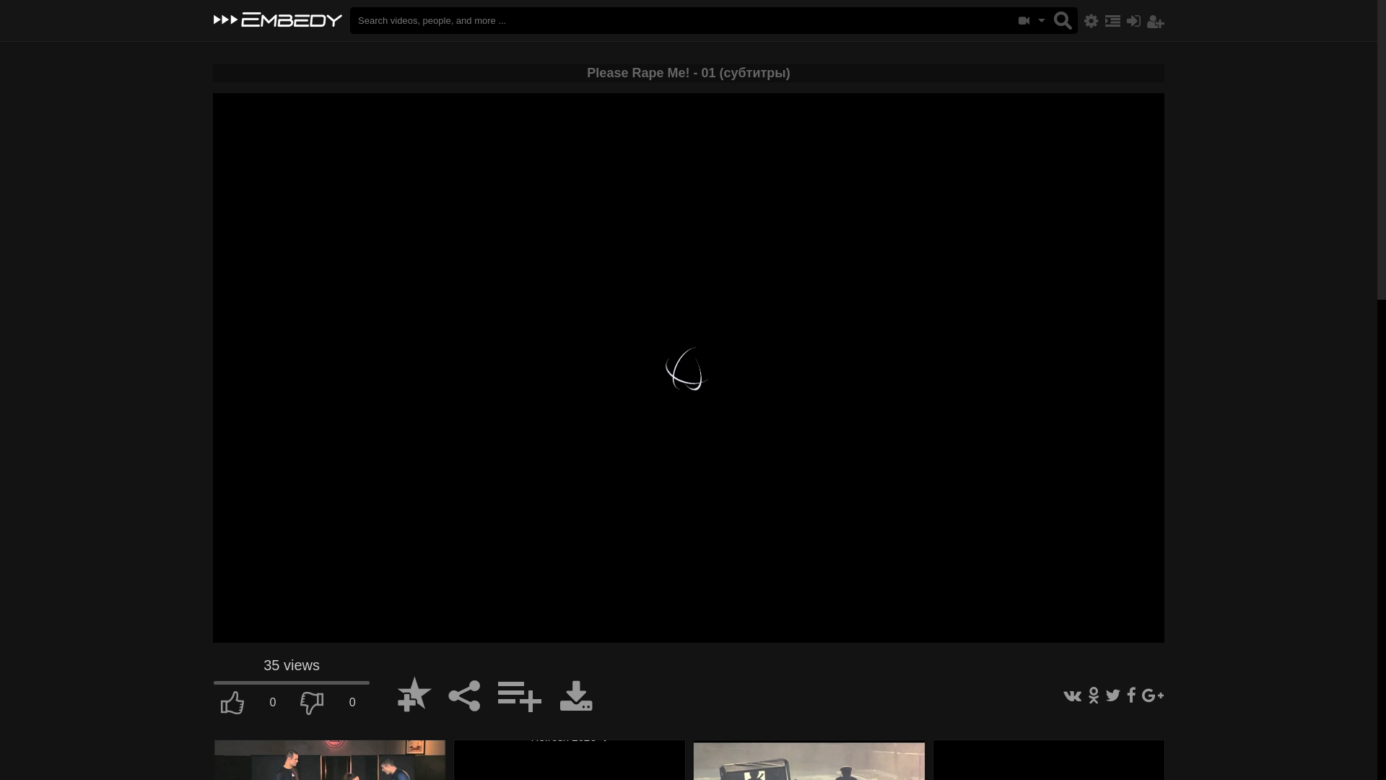 This screenshot has width=1386, height=780. What do you see at coordinates (407, 690) in the screenshot?
I see `Add to favorites` at bounding box center [407, 690].